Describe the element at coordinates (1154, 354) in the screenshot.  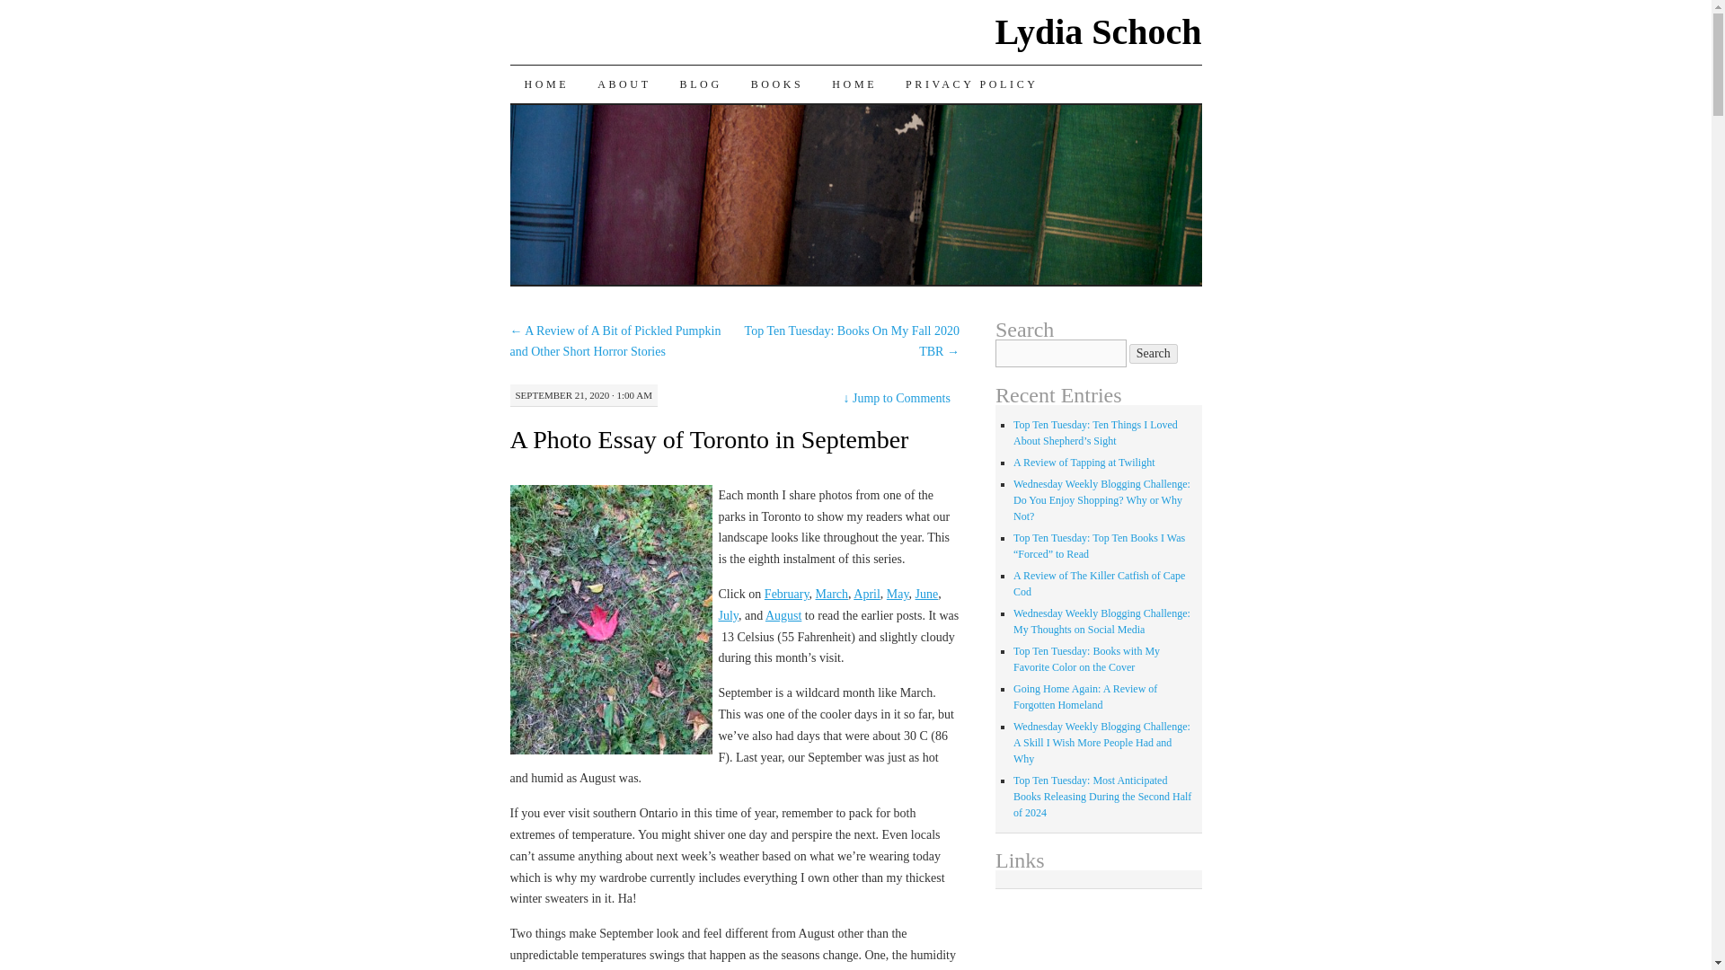
I see `Search` at that location.